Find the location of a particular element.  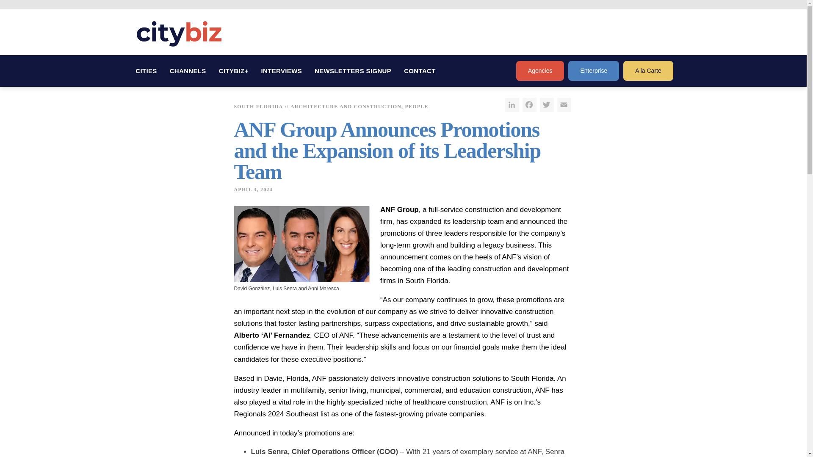

CITIES is located at coordinates (146, 71).